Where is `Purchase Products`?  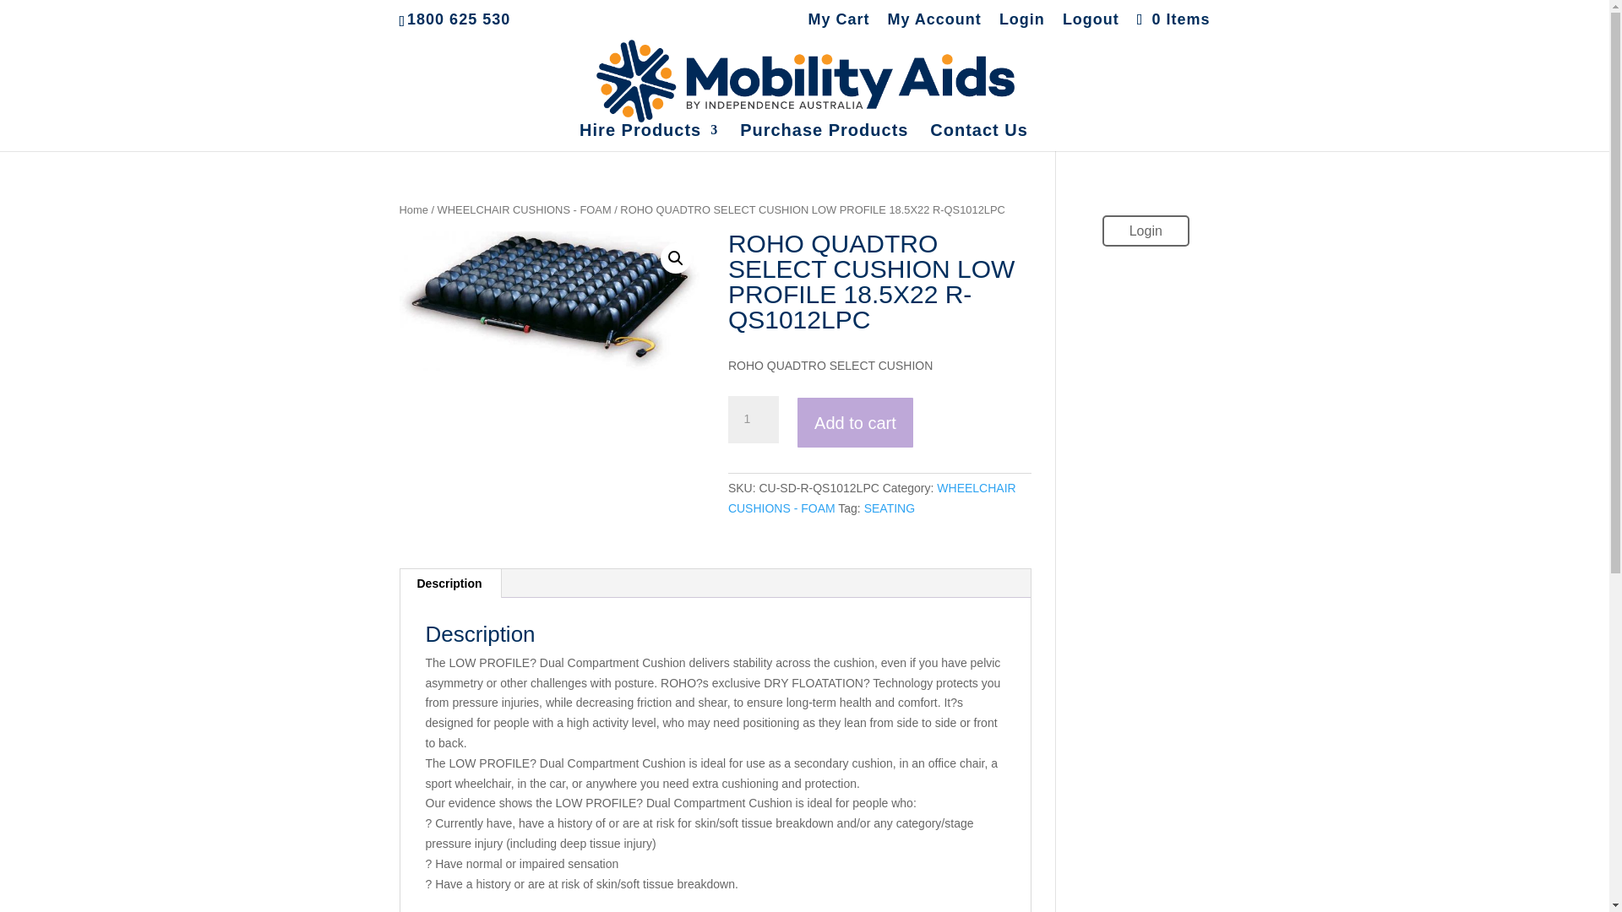 Purchase Products is located at coordinates (824, 137).